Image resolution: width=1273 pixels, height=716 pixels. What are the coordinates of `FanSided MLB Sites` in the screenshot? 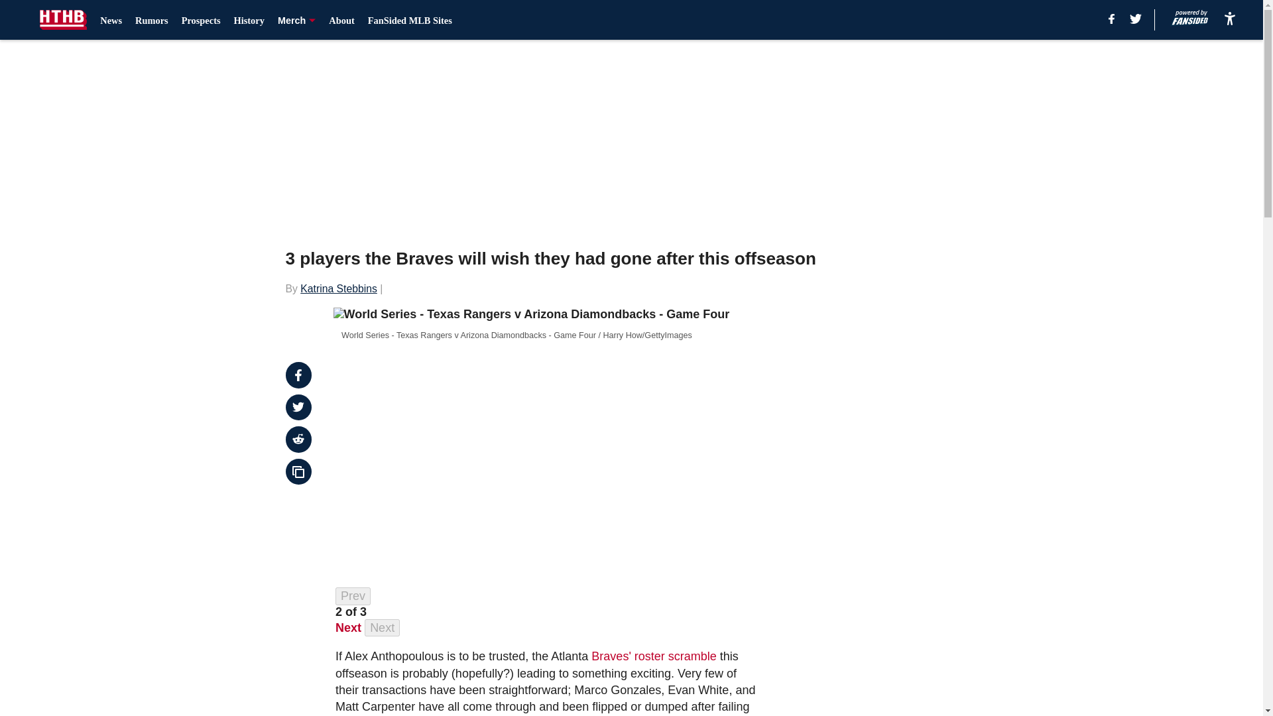 It's located at (410, 20).